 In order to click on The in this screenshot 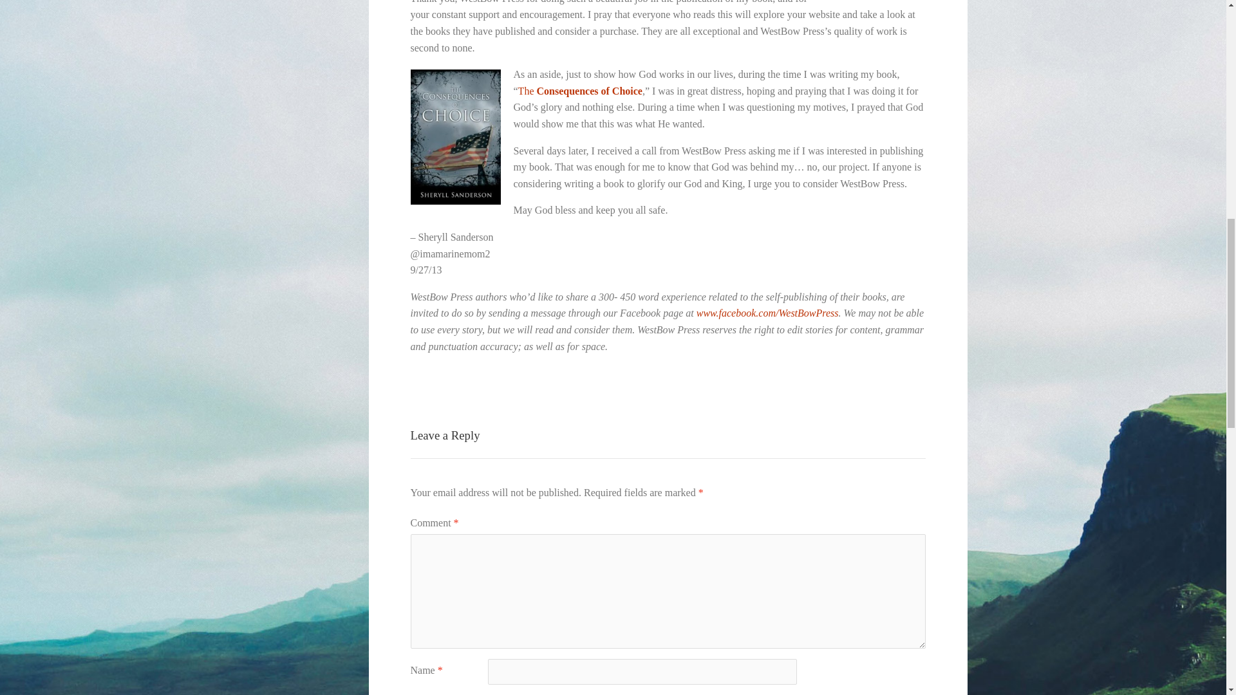, I will do `click(525, 91)`.